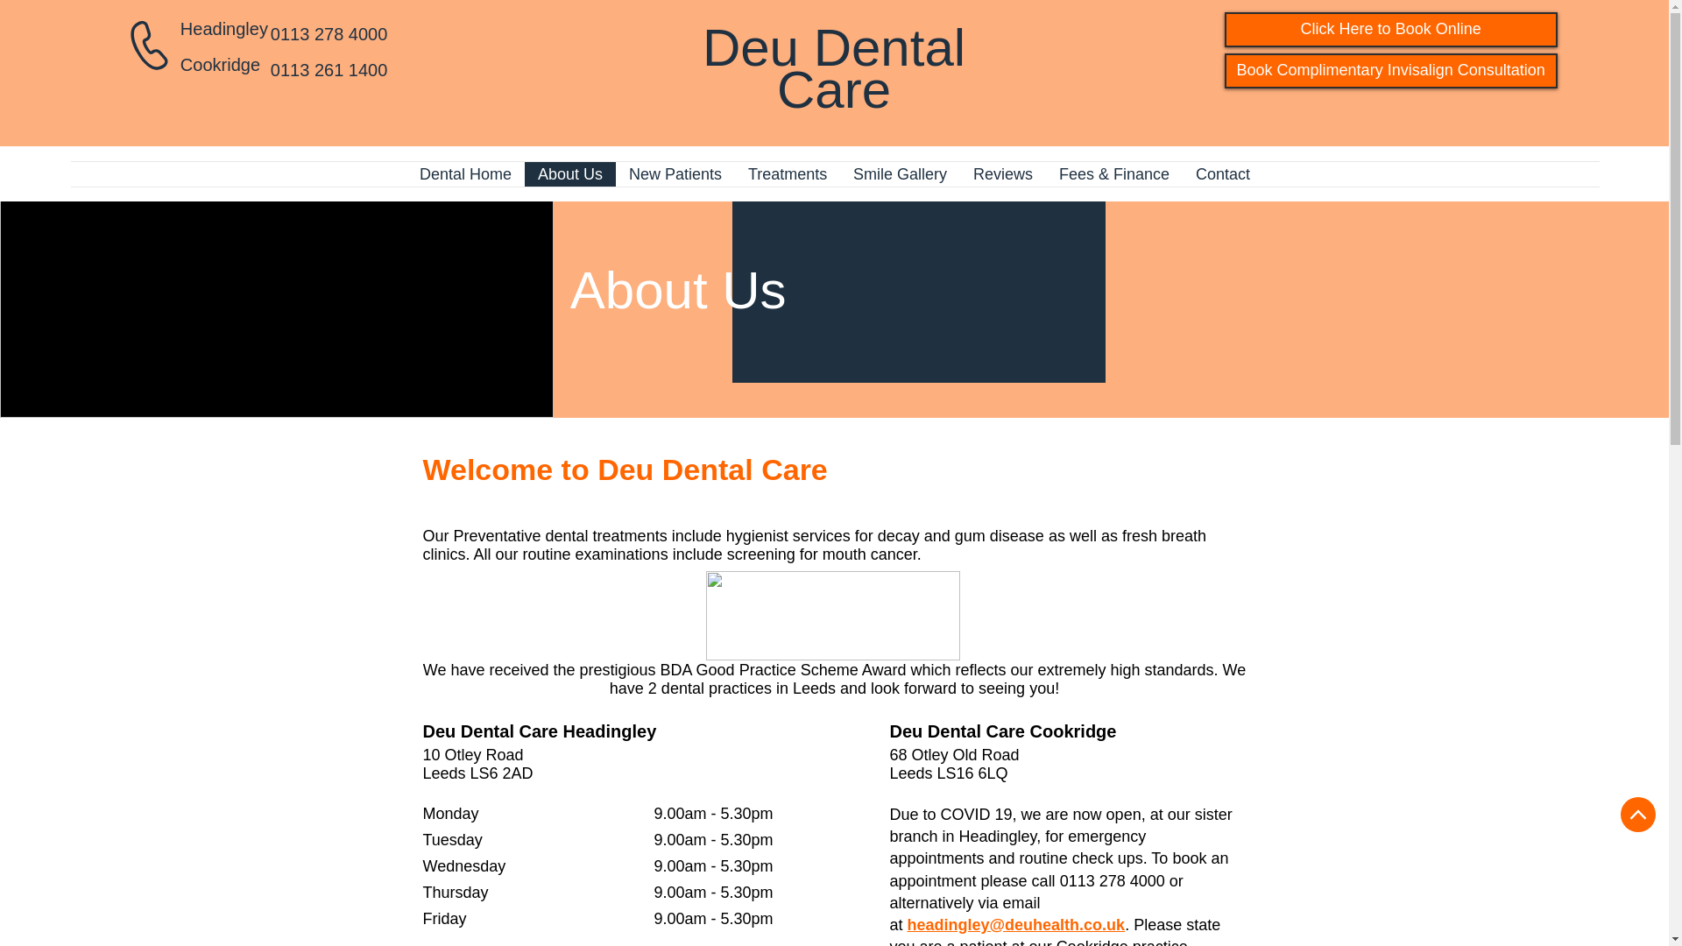 This screenshot has width=1682, height=946. What do you see at coordinates (1390, 30) in the screenshot?
I see `Click Here to Book Online` at bounding box center [1390, 30].